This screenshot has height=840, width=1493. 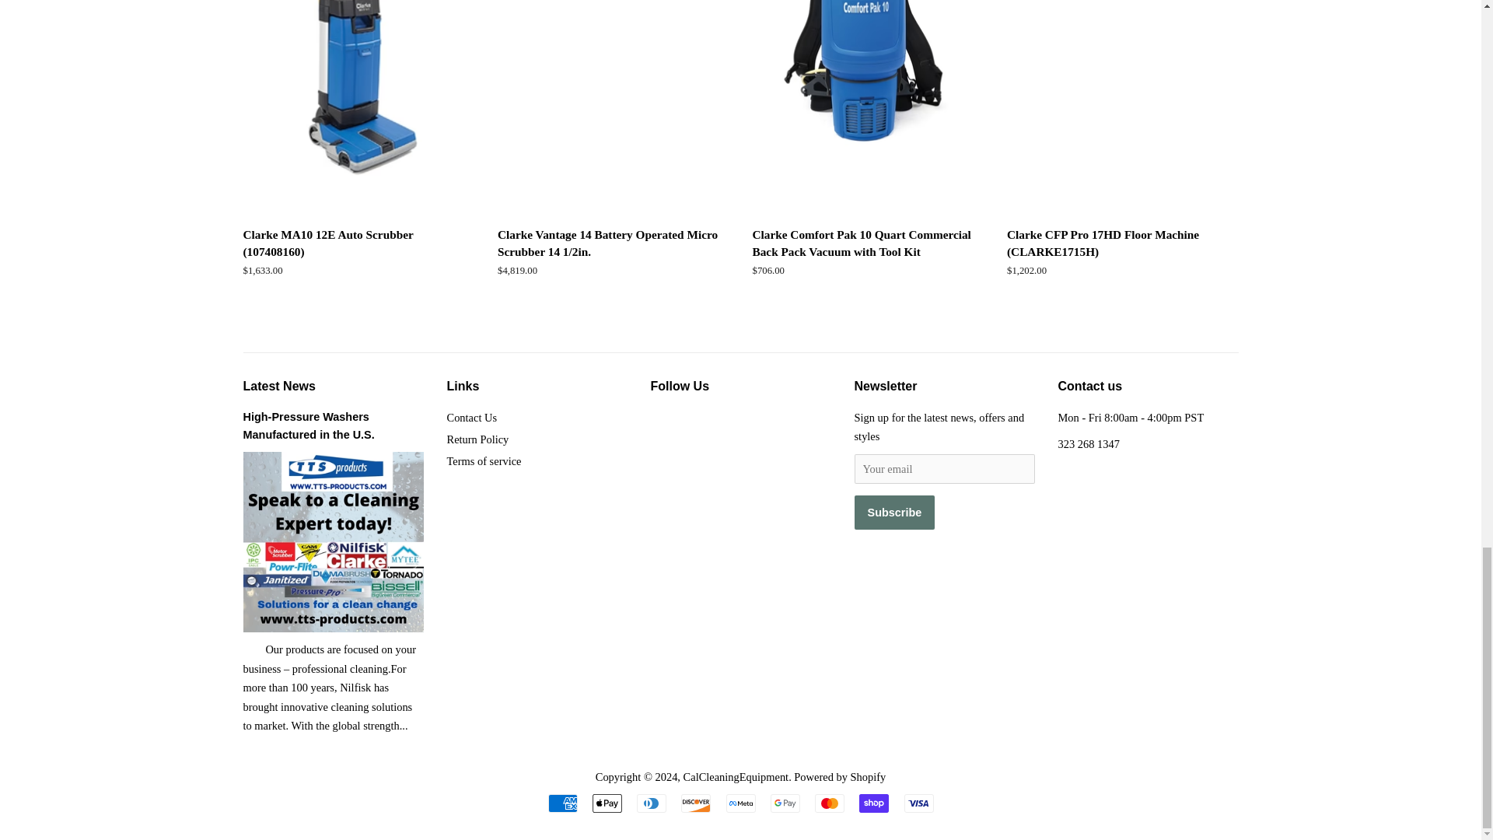 I want to click on Apple Pay, so click(x=607, y=803).